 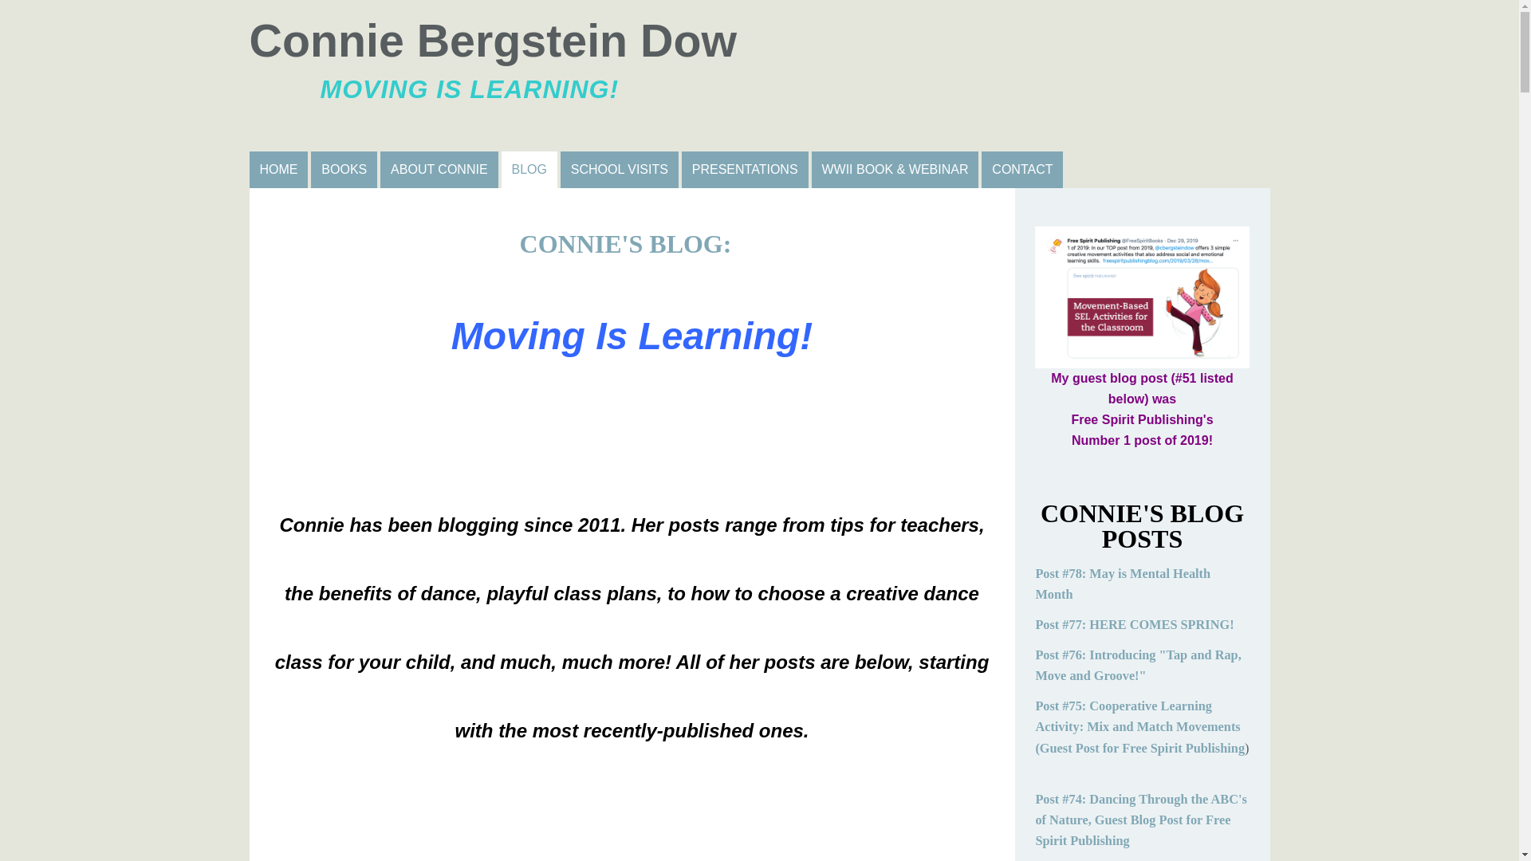 What do you see at coordinates (745, 170) in the screenshot?
I see `HOME` at bounding box center [745, 170].